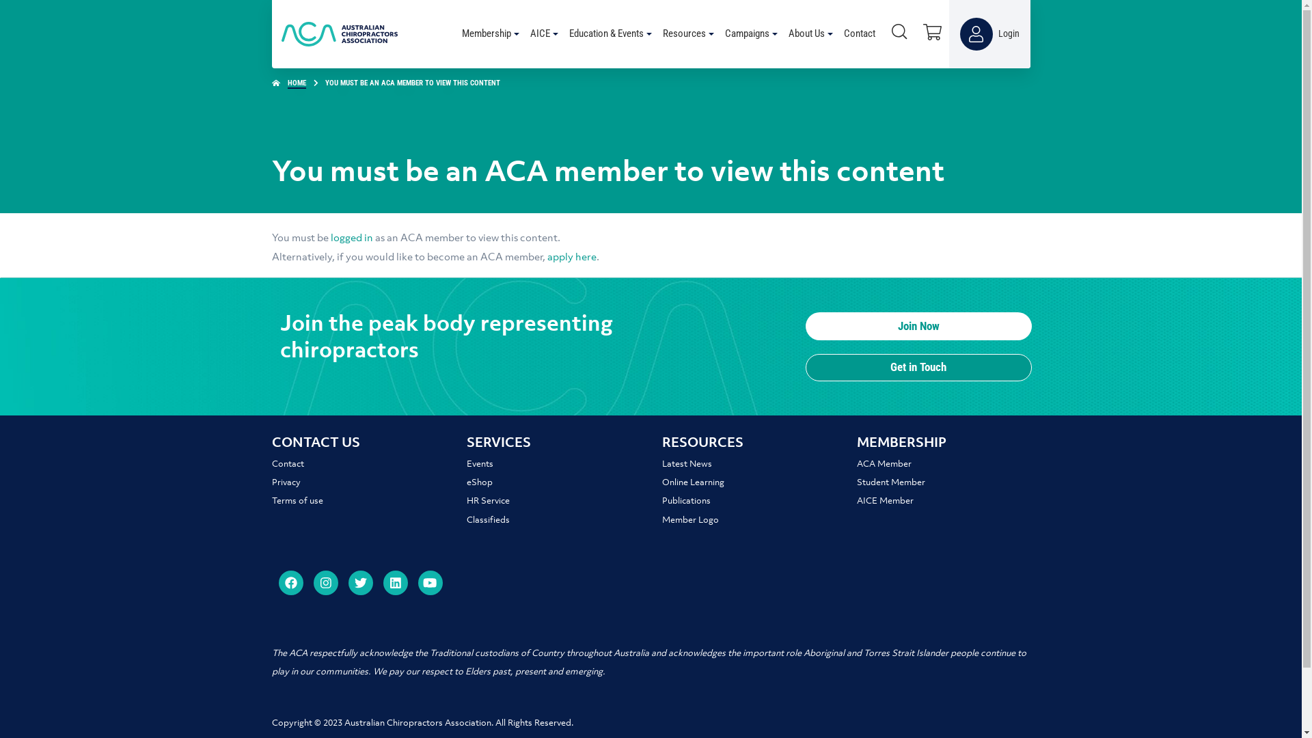  What do you see at coordinates (884, 465) in the screenshot?
I see `ACA Member` at bounding box center [884, 465].